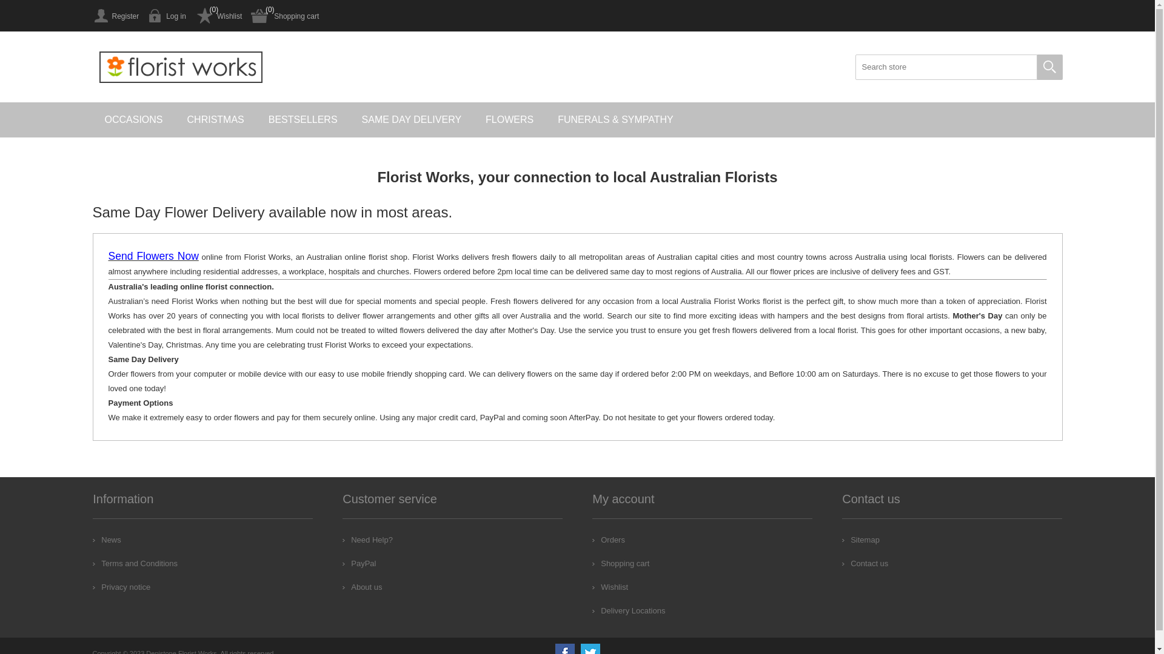 Image resolution: width=1164 pixels, height=654 pixels. What do you see at coordinates (133, 120) in the screenshot?
I see `OCCASIONS` at bounding box center [133, 120].